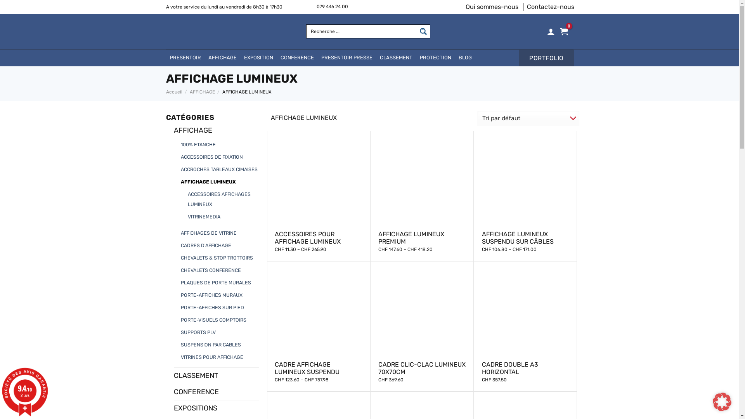 Image resolution: width=745 pixels, height=419 pixels. I want to click on 079 446 24 00, so click(332, 7).